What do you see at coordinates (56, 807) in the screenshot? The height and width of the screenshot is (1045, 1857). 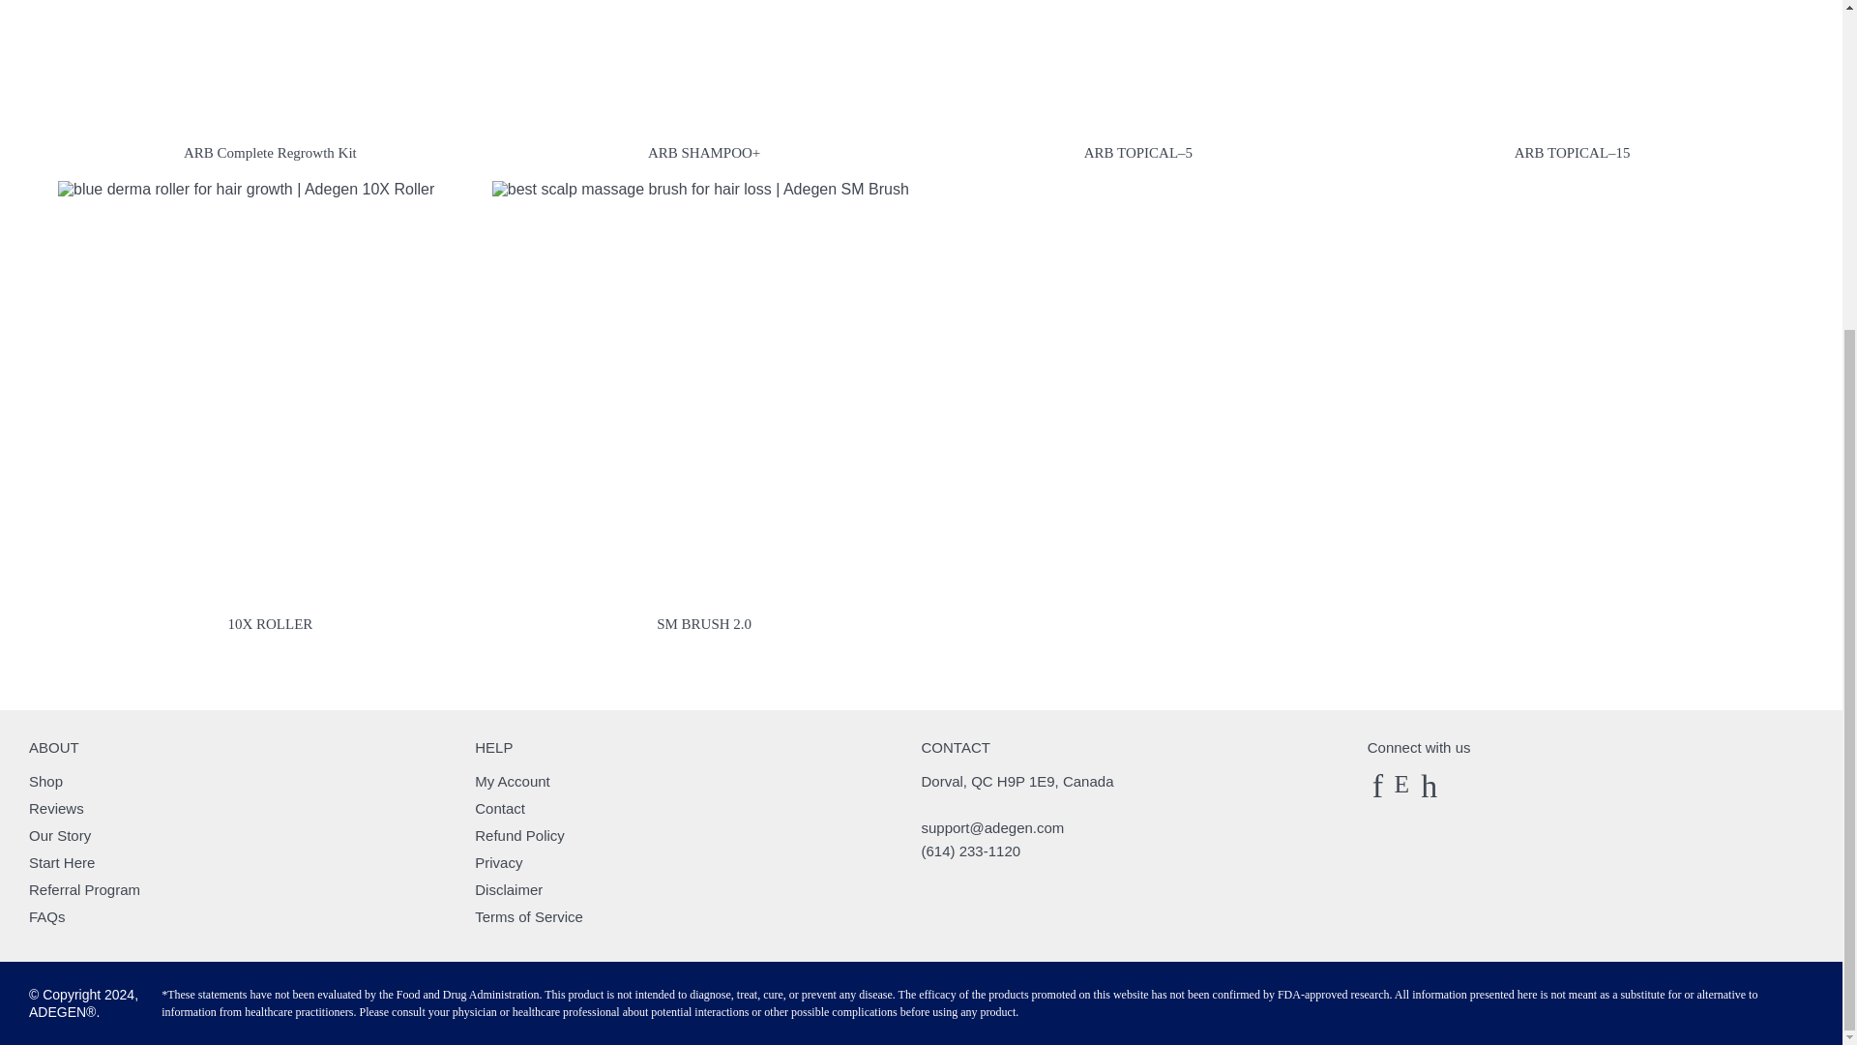 I see `Reviews` at bounding box center [56, 807].